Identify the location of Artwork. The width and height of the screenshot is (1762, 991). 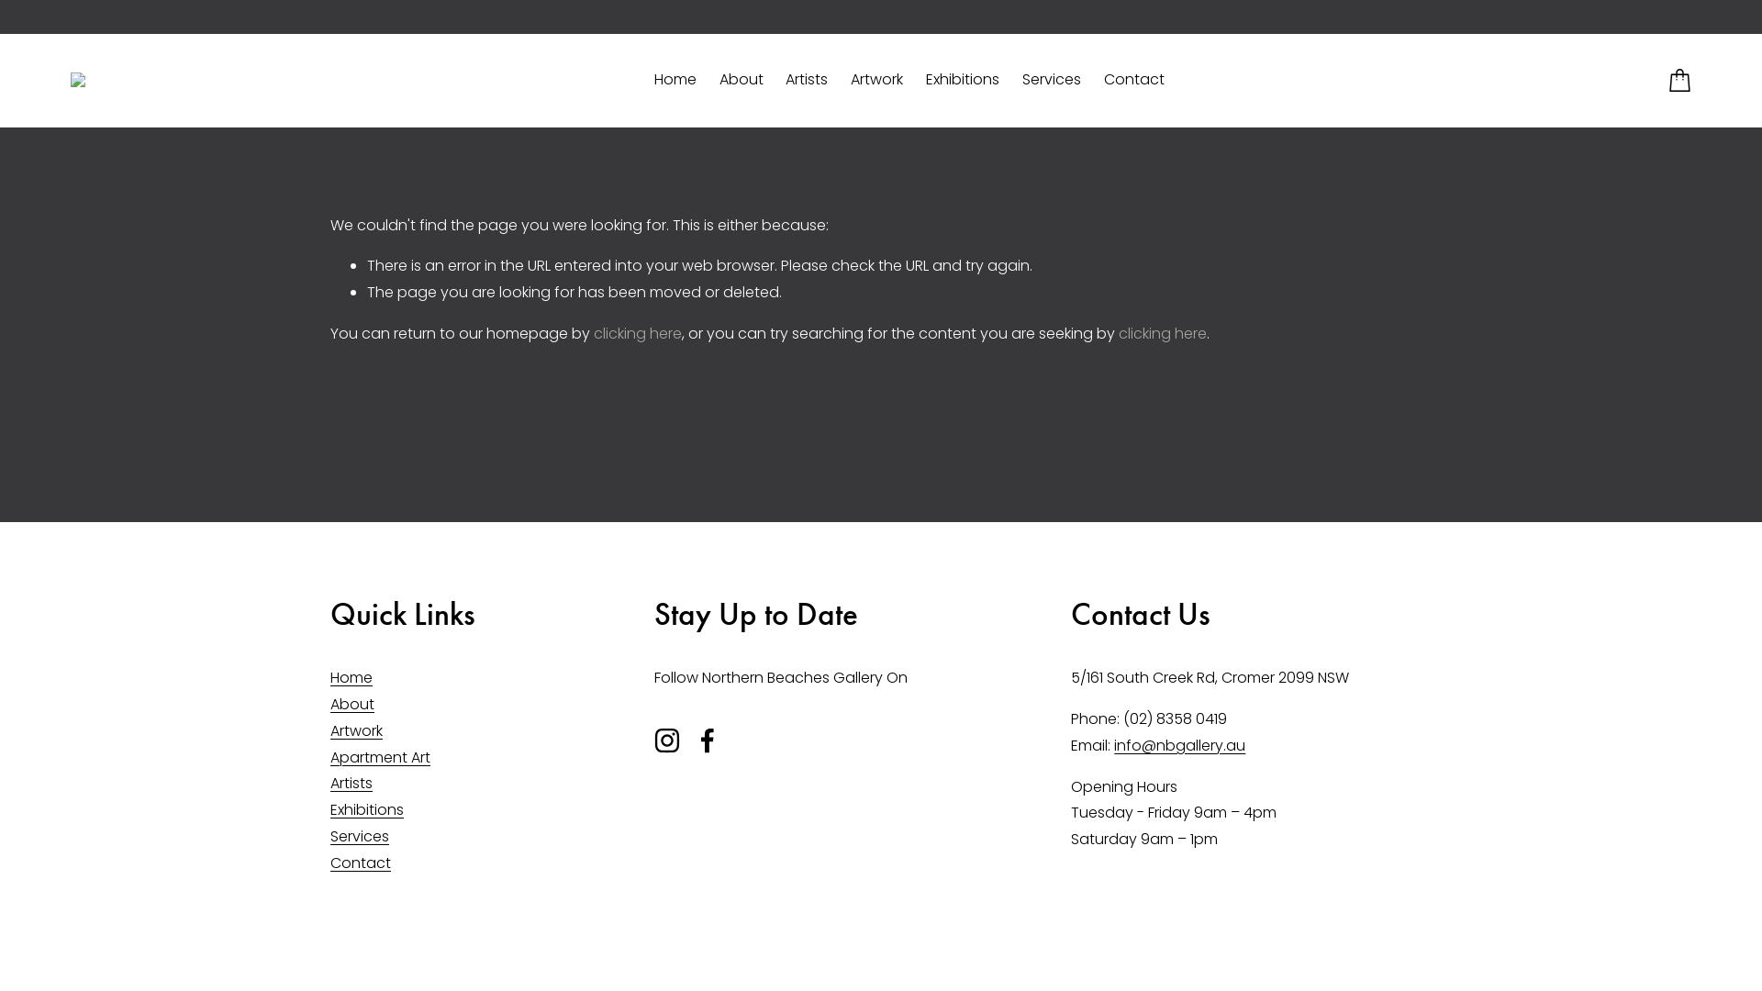
(876, 80).